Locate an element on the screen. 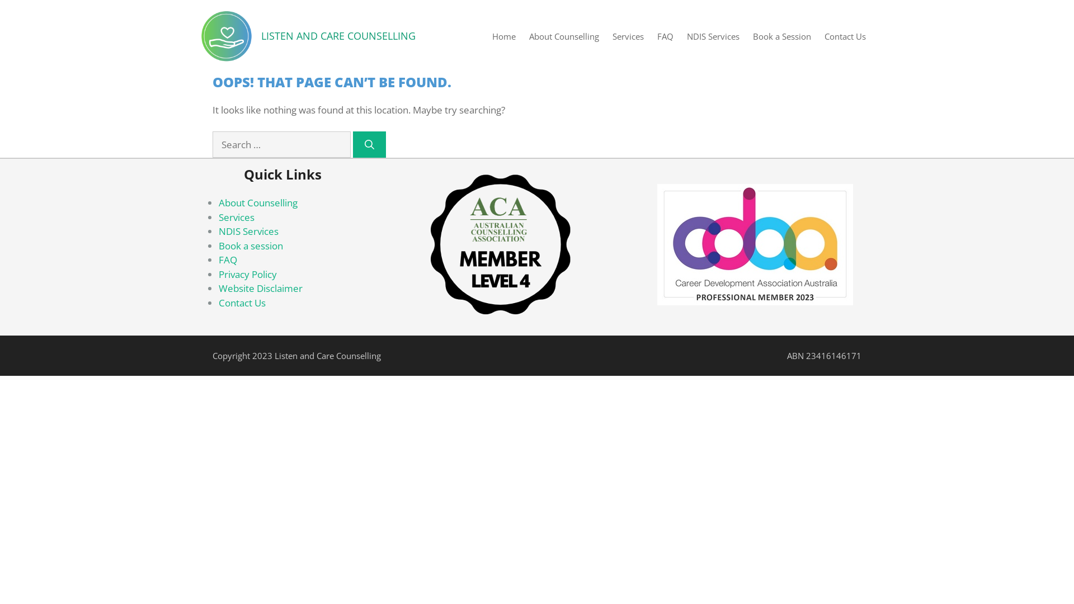 This screenshot has width=1074, height=604. About Counselling is located at coordinates (258, 202).